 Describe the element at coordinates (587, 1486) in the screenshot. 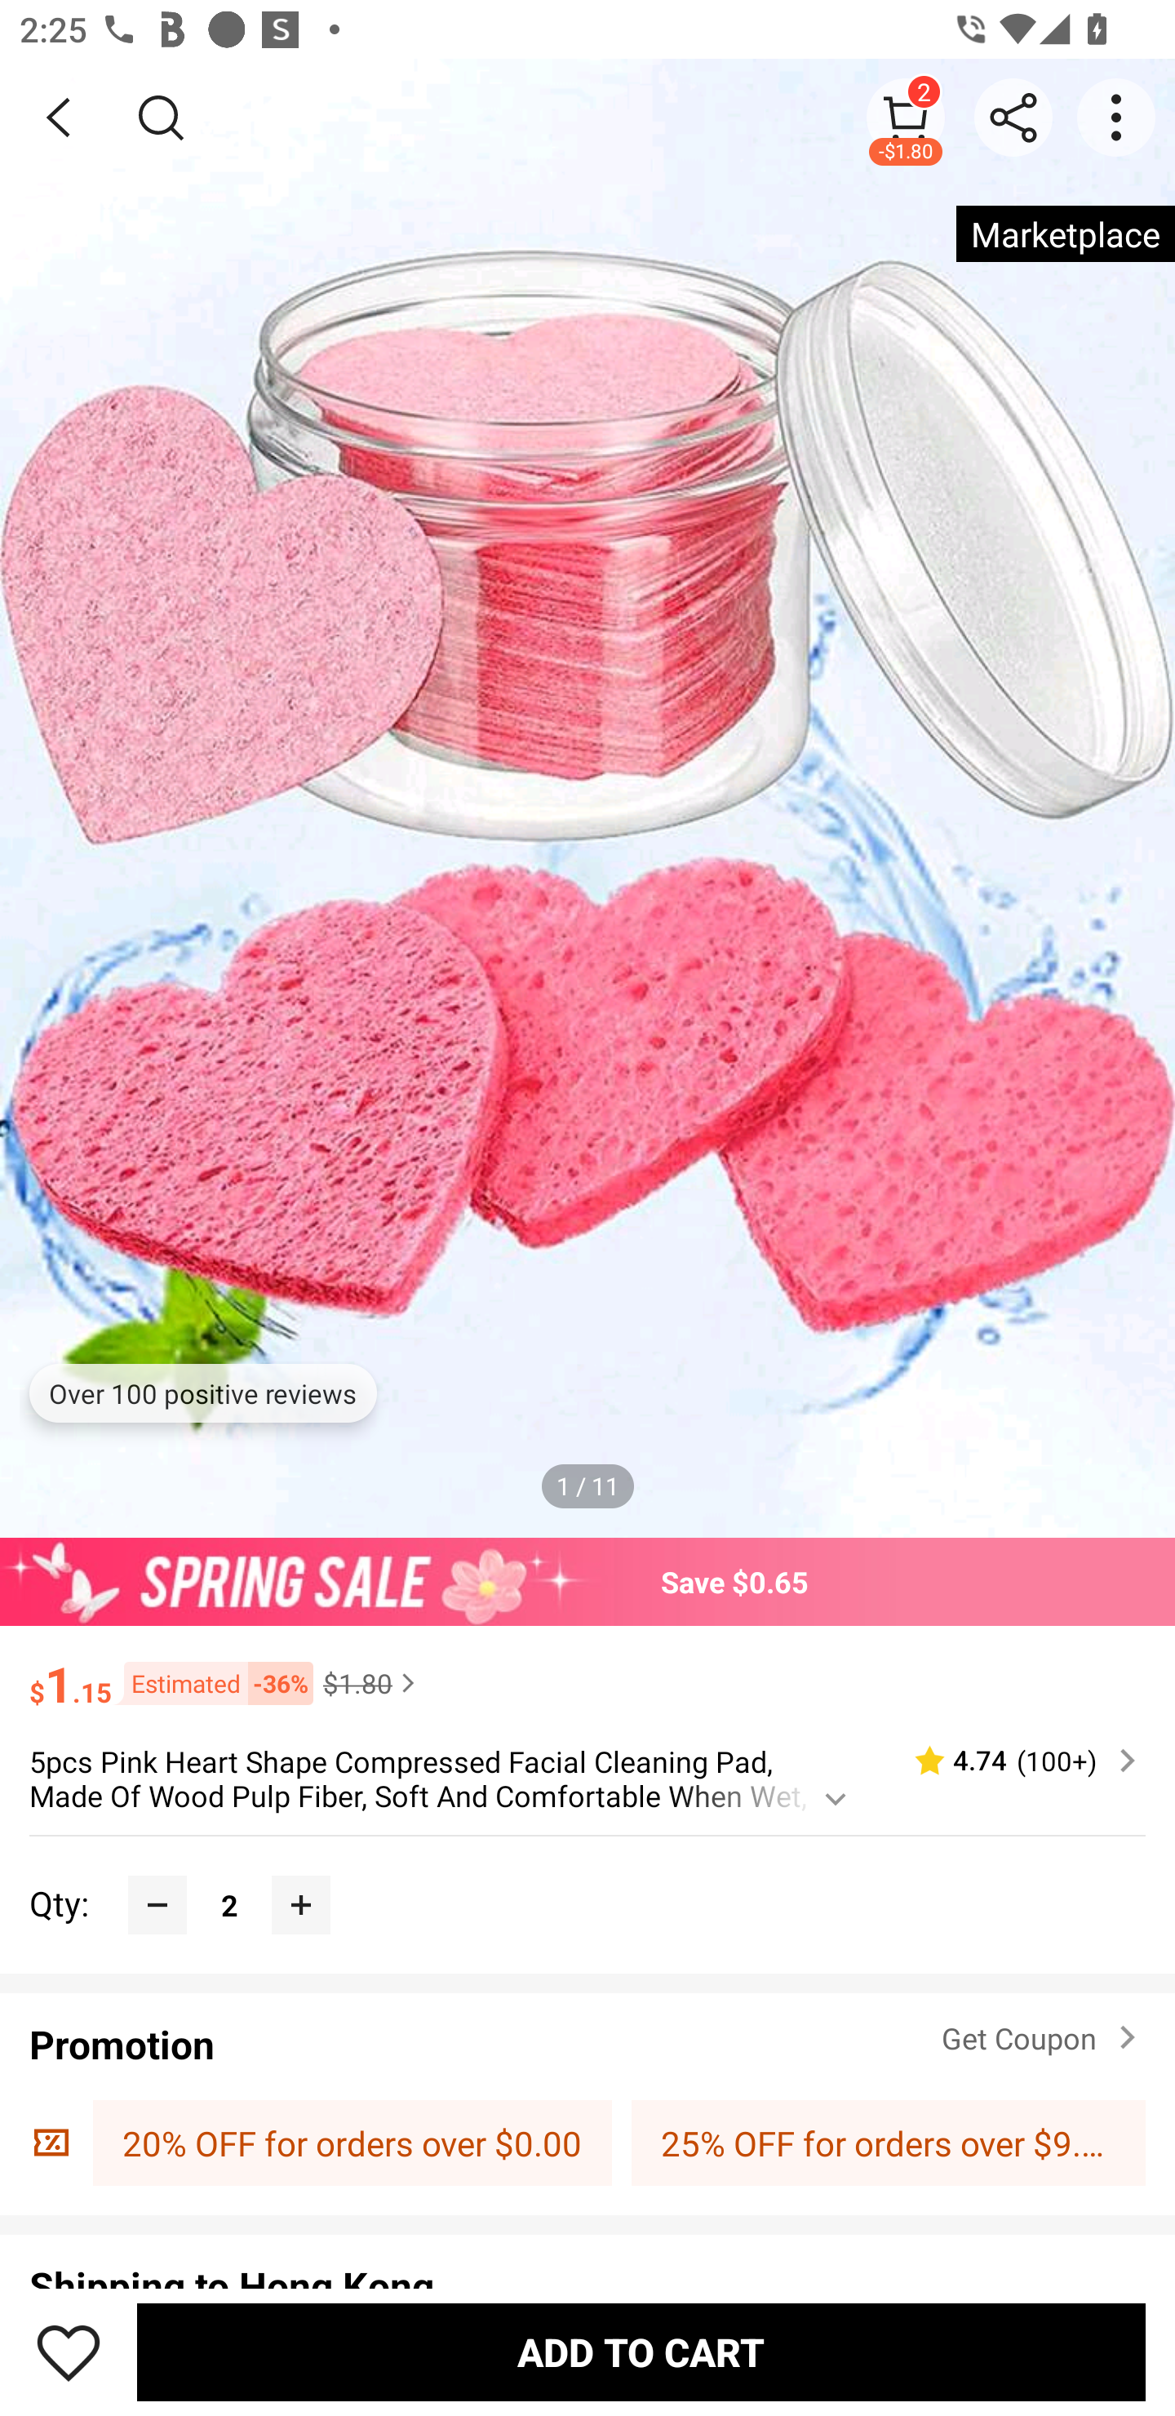

I see `1 / 11` at that location.